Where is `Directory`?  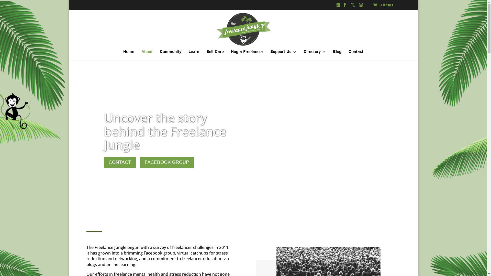
Directory is located at coordinates (315, 55).